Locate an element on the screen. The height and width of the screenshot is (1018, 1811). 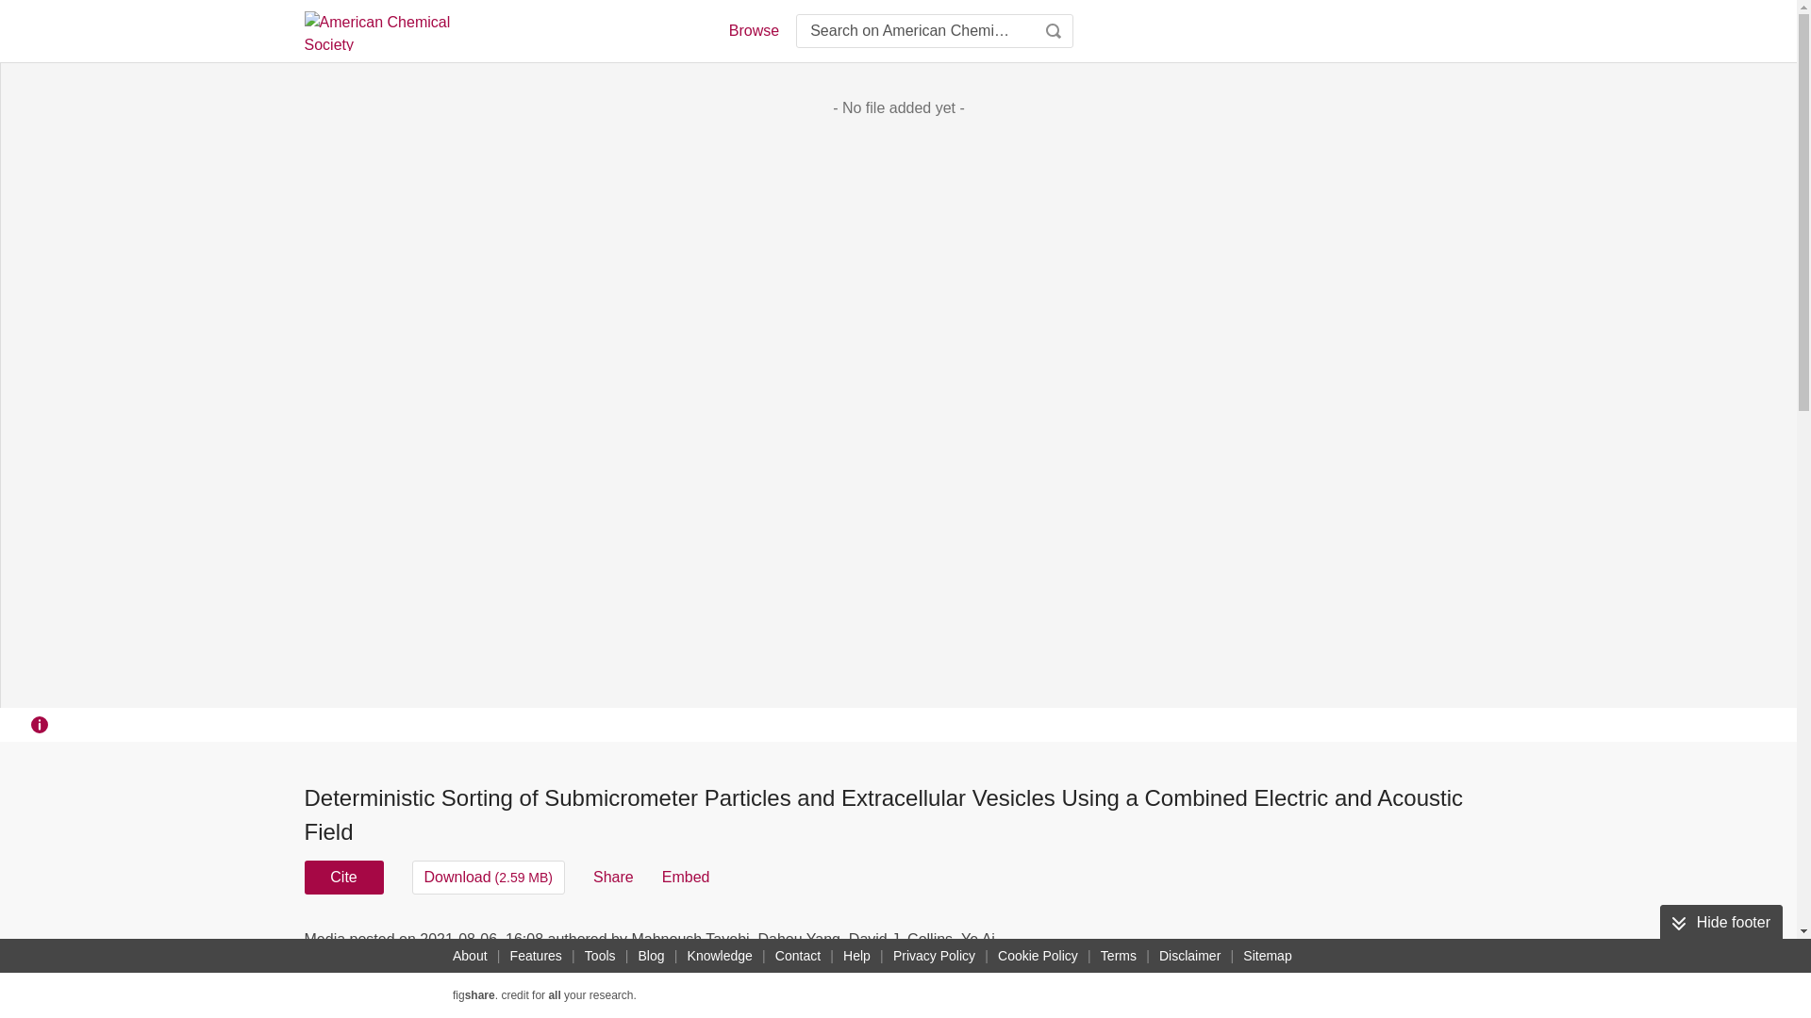
Features is located at coordinates (536, 956).